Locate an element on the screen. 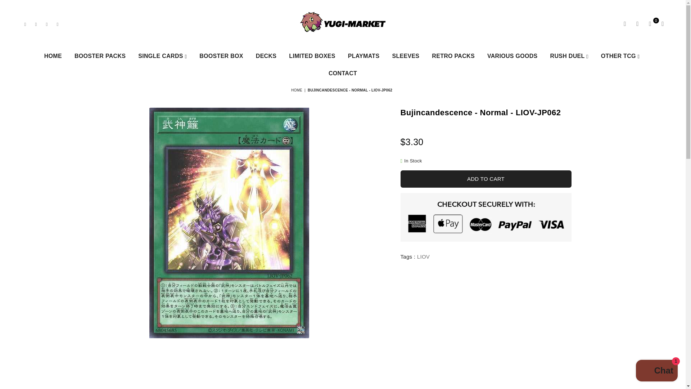  Twitter is located at coordinates (36, 24).